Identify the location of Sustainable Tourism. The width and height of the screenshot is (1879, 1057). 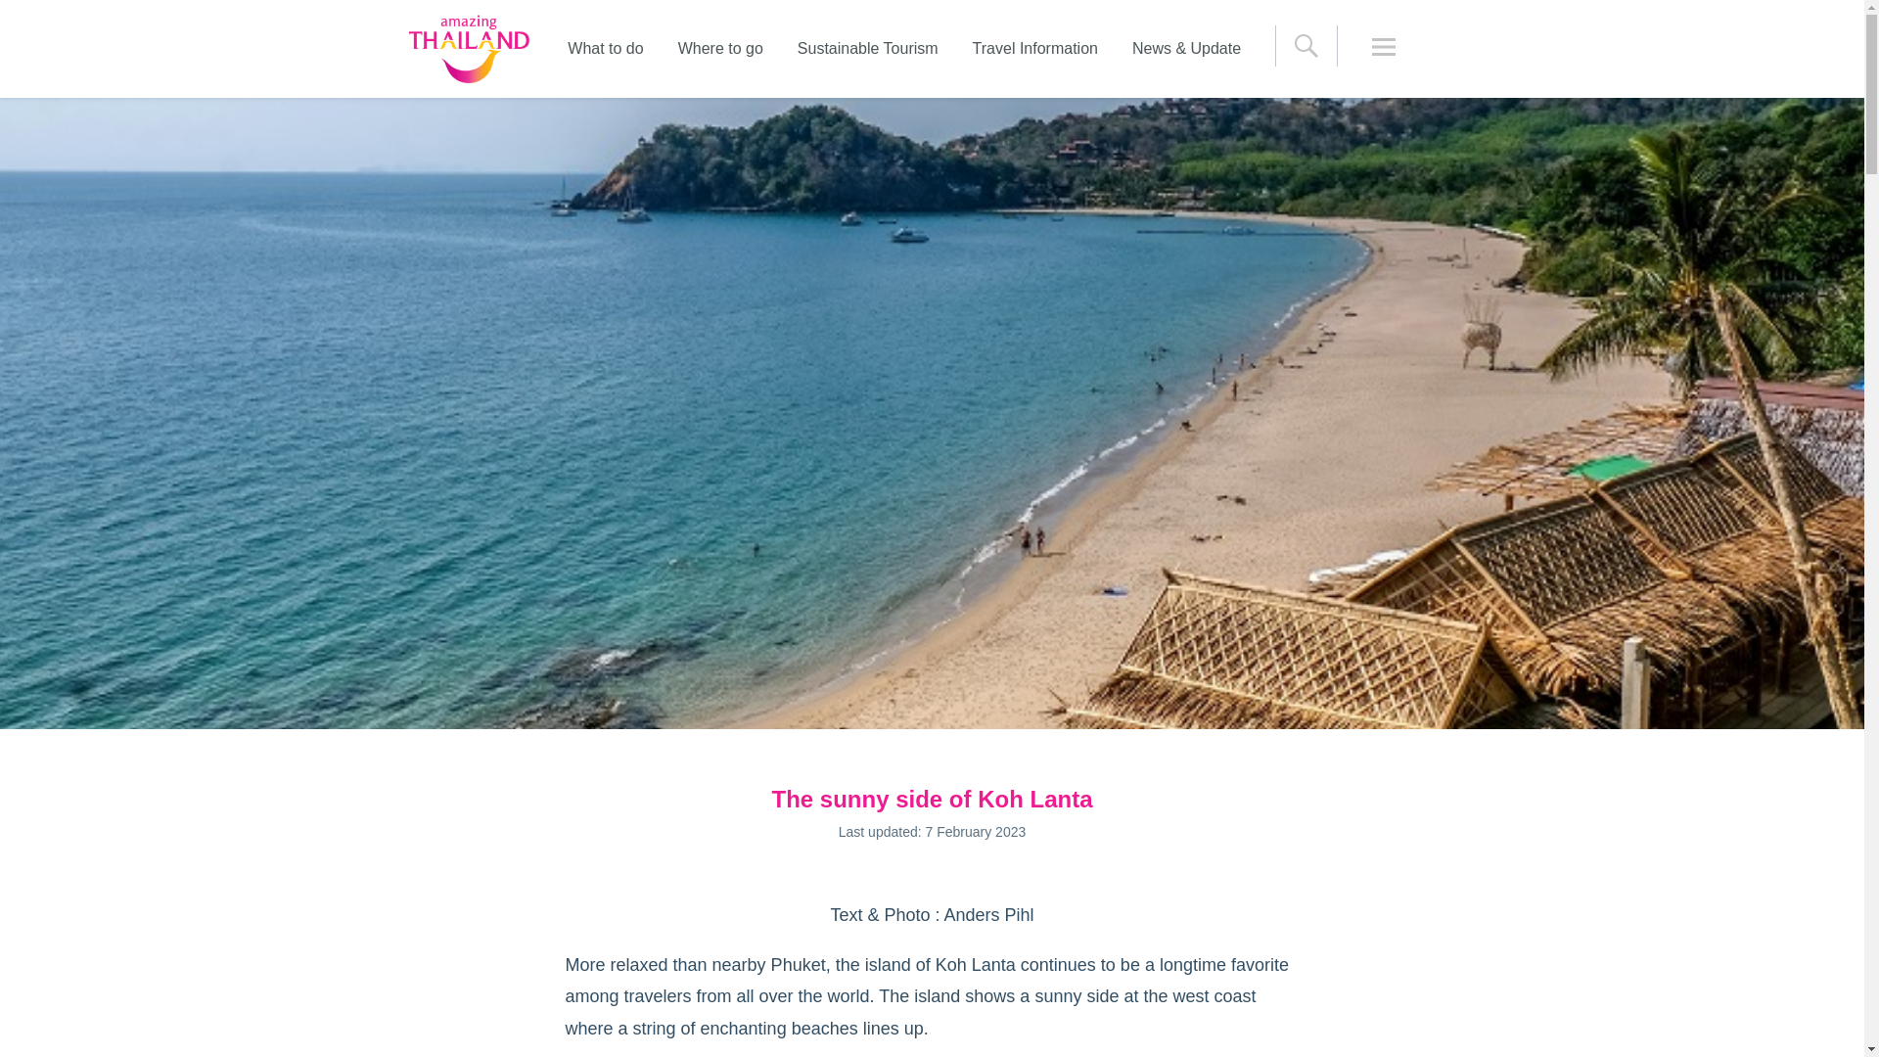
(867, 49).